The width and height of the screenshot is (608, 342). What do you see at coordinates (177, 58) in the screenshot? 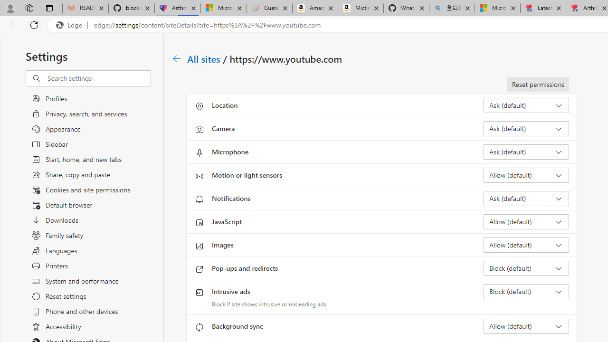
I see `Class: c01162` at bounding box center [177, 58].